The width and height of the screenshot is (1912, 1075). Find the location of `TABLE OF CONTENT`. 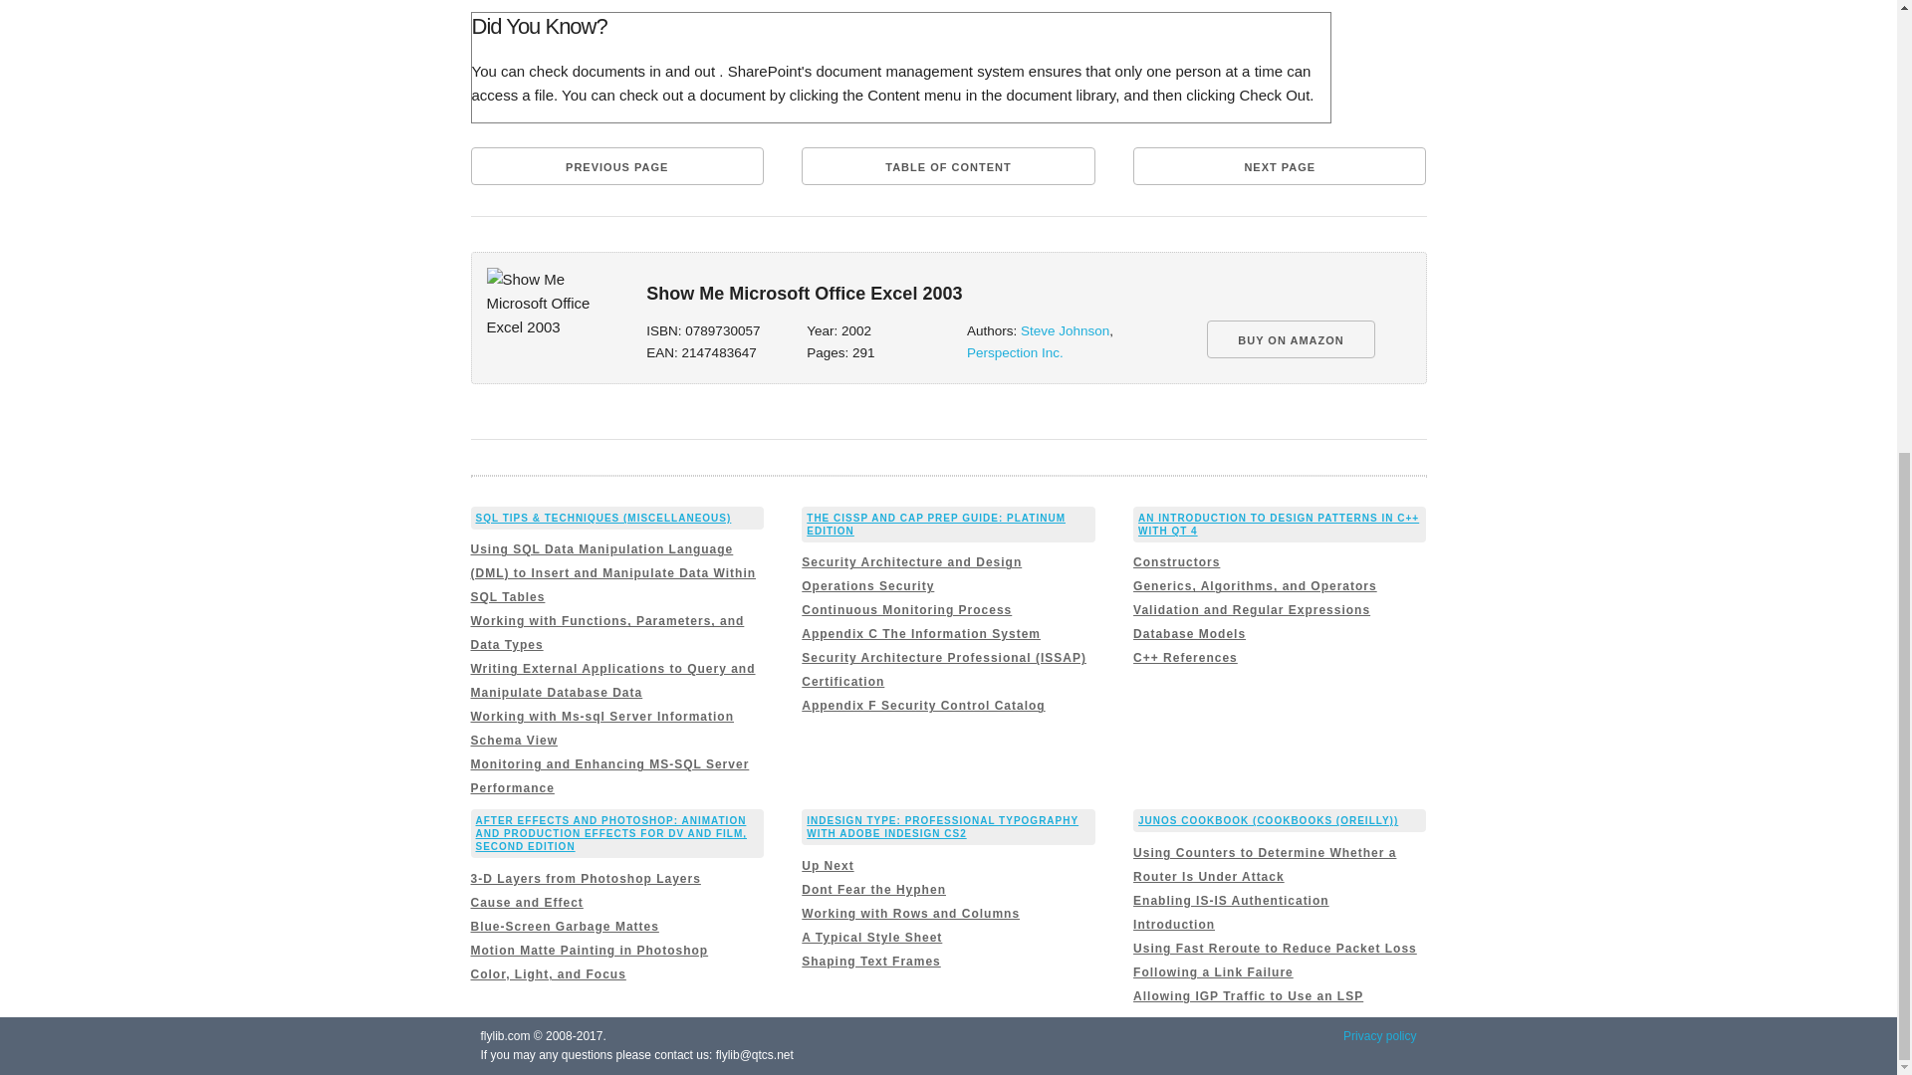

TABLE OF CONTENT is located at coordinates (947, 165).